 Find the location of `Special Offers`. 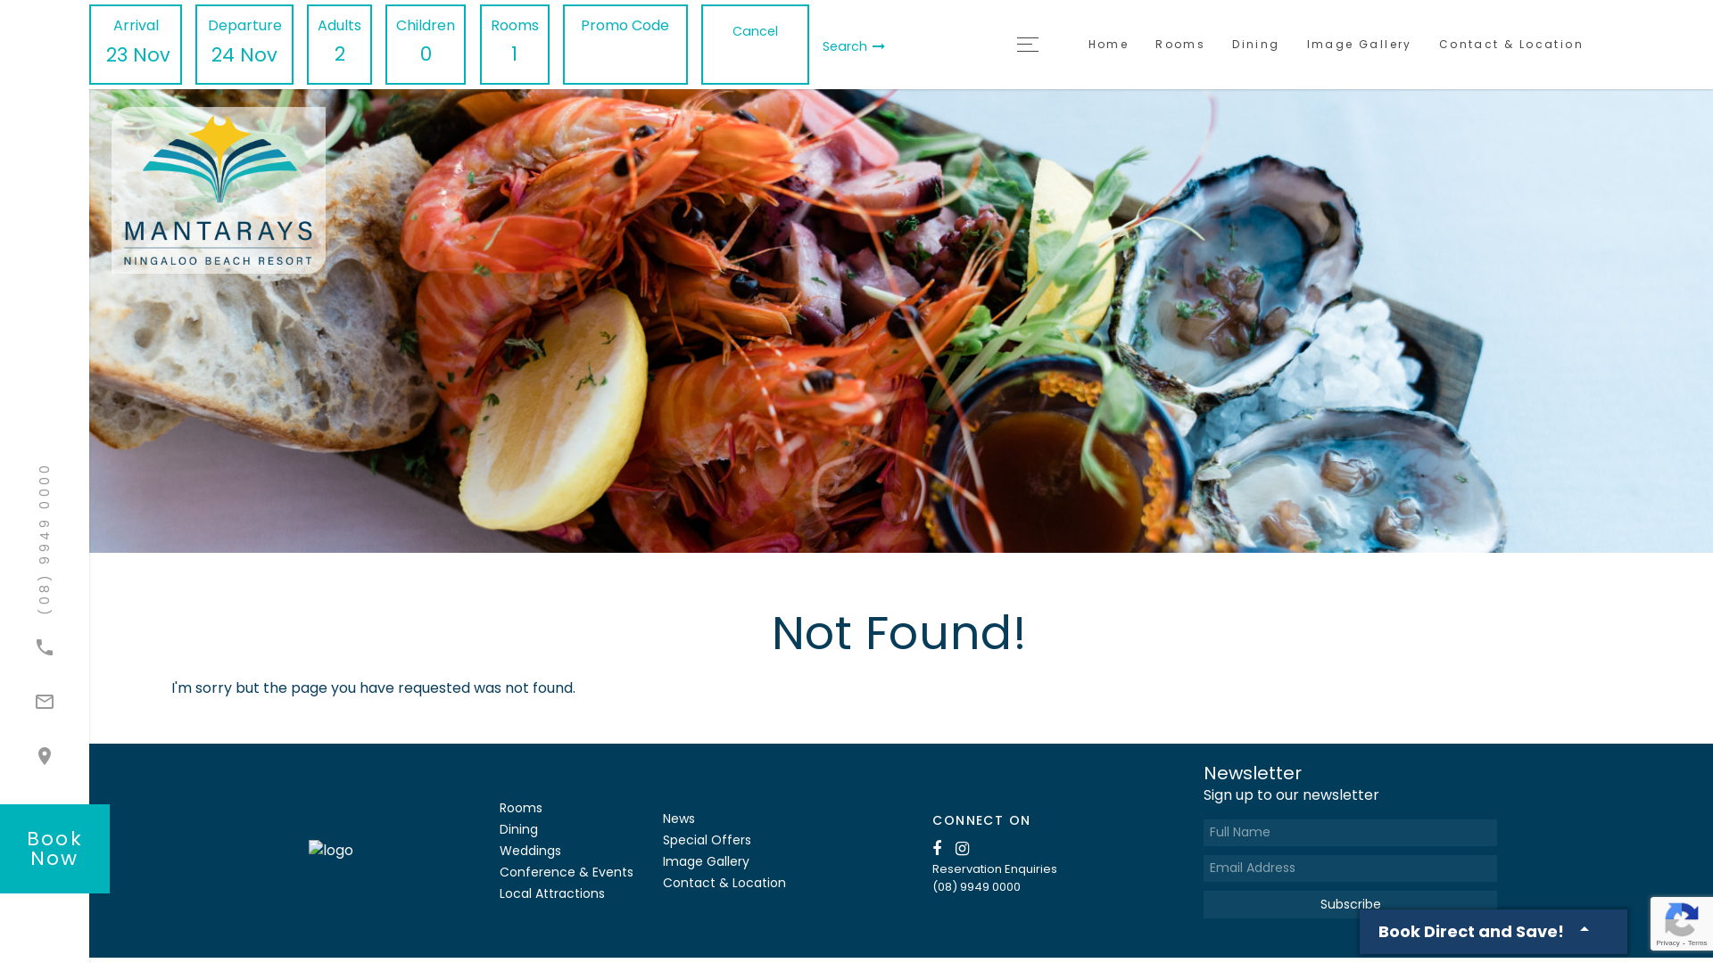

Special Offers is located at coordinates (707, 840).